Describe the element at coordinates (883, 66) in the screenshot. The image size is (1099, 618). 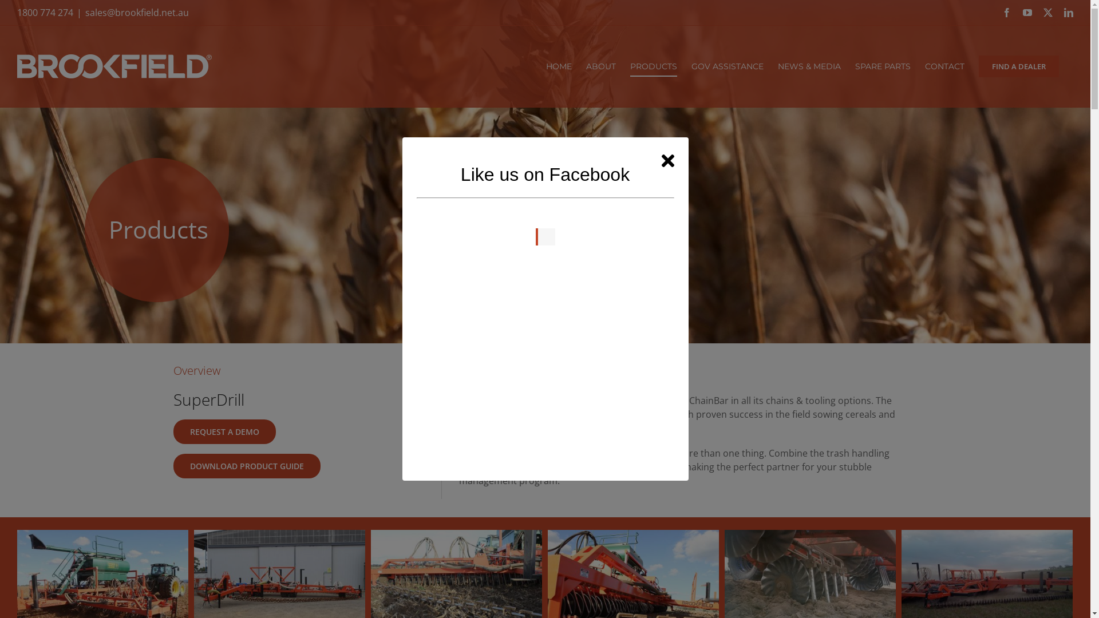
I see `SPARE PARTS` at that location.